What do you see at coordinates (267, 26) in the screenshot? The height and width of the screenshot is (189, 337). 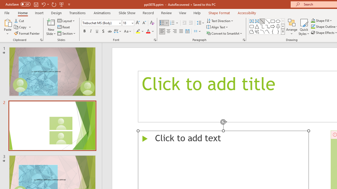 I see `Connector: Elbow Arrow` at bounding box center [267, 26].